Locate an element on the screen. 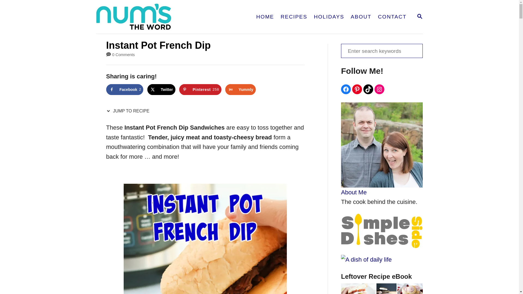  Save to Pinterest is located at coordinates (382, 51).